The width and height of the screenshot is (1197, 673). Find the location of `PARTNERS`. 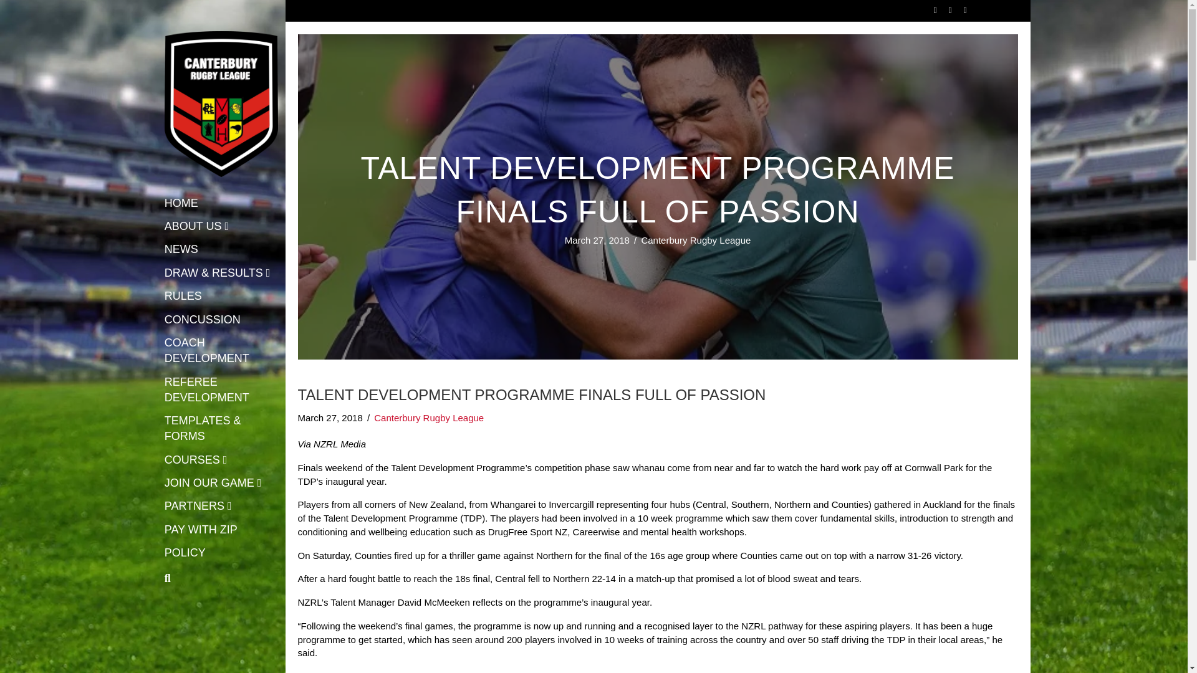

PARTNERS is located at coordinates (198, 508).